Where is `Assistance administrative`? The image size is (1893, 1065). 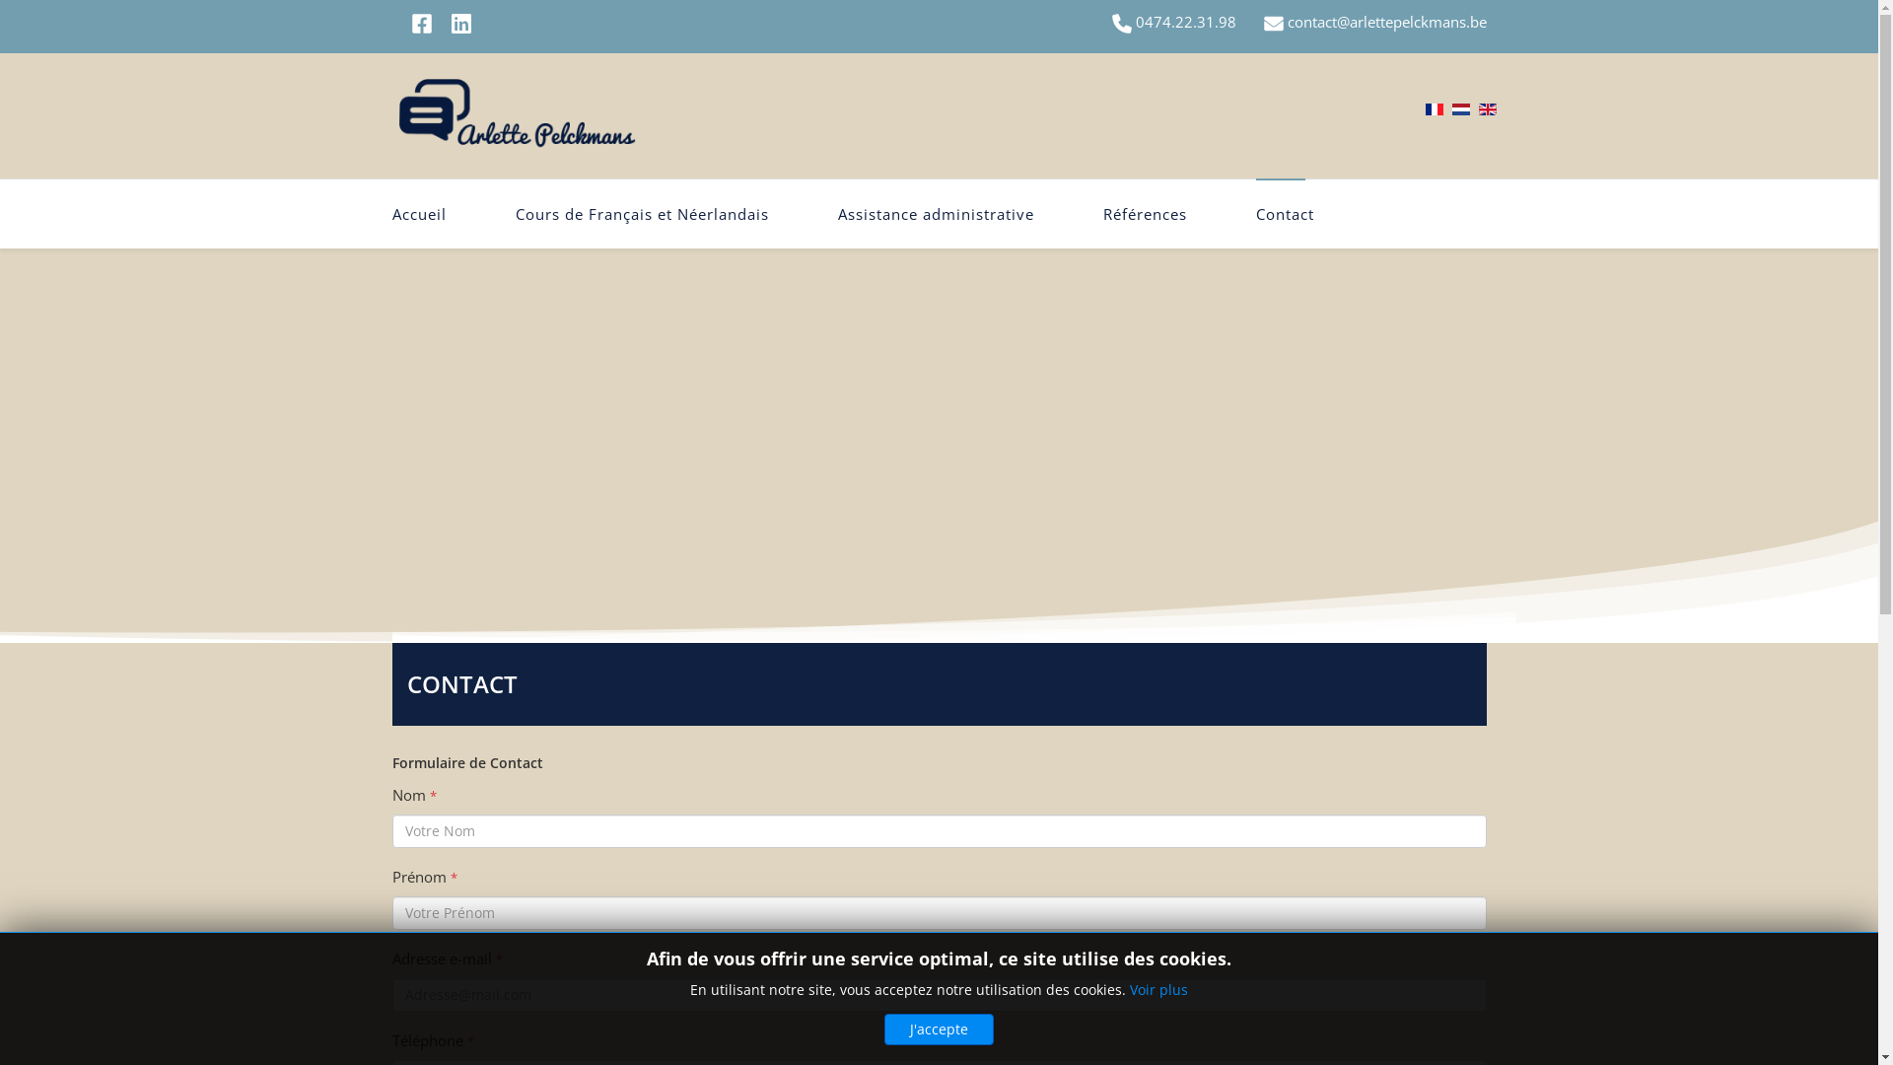 Assistance administrative is located at coordinates (935, 214).